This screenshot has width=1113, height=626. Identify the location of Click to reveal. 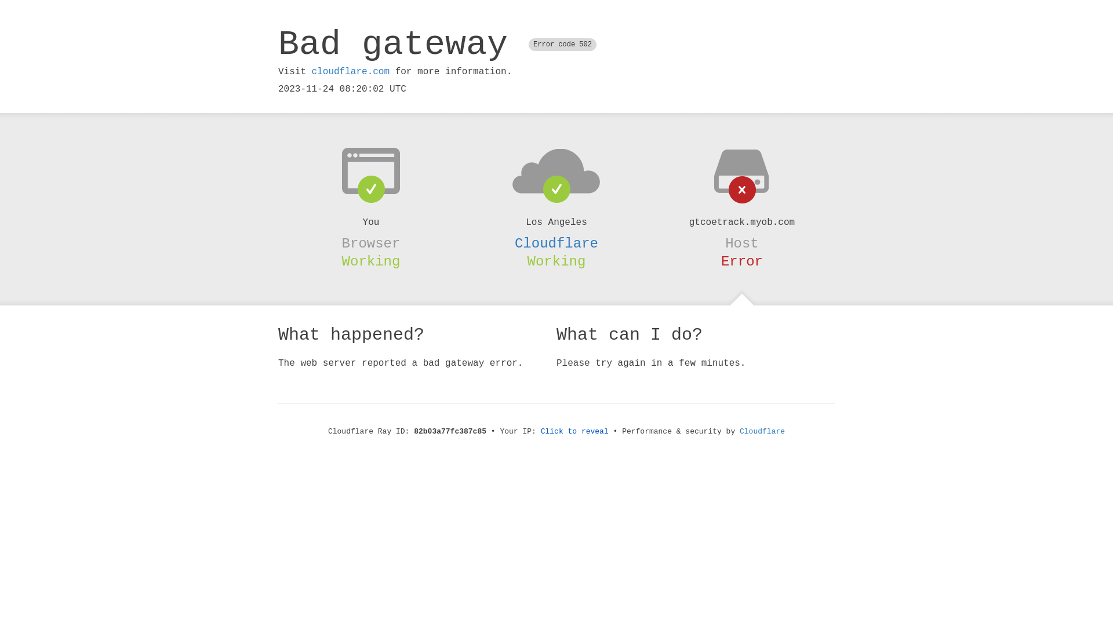
(575, 431).